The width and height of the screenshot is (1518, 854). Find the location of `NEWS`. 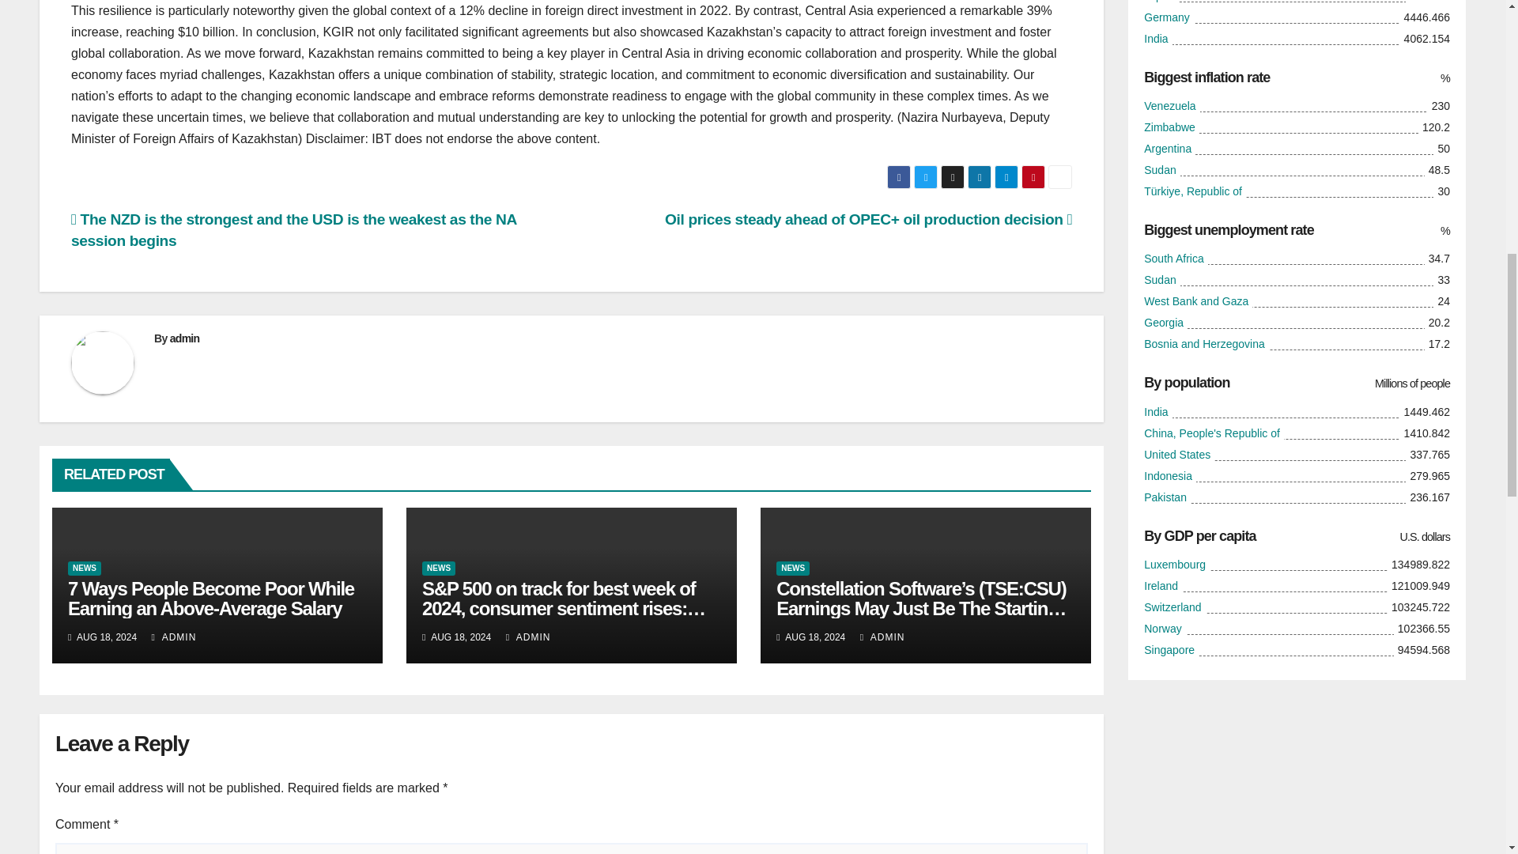

NEWS is located at coordinates (438, 568).